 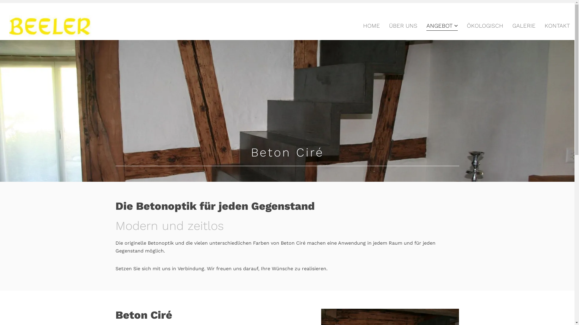 I want to click on ANGEBOT, so click(x=442, y=26).